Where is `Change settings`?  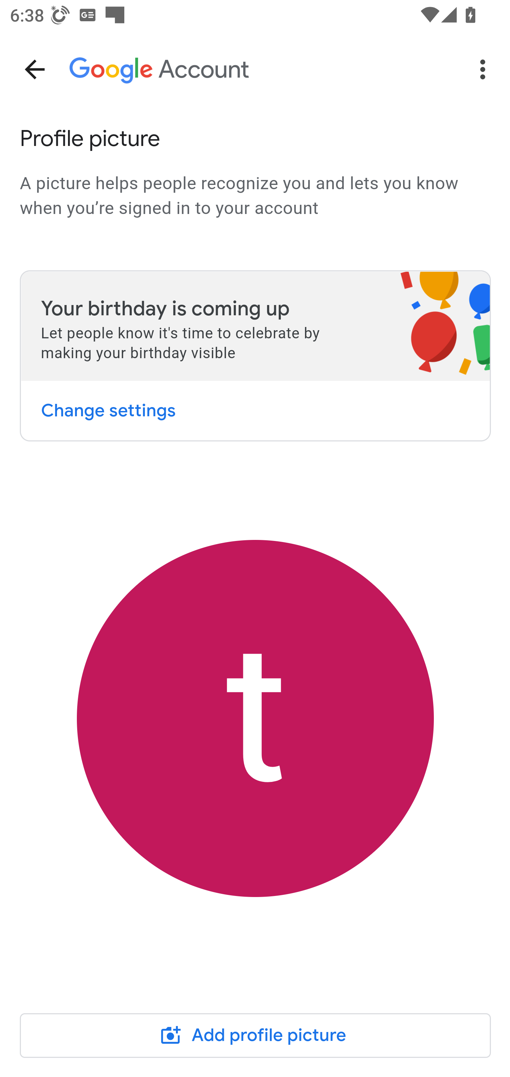 Change settings is located at coordinates (108, 410).